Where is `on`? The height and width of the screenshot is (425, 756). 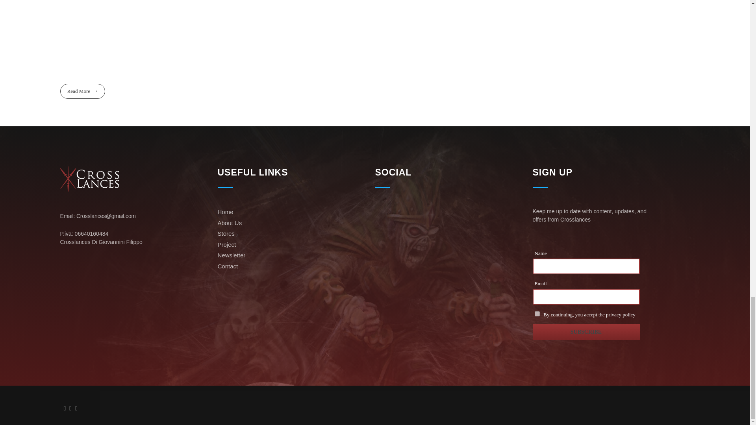 on is located at coordinates (537, 313).